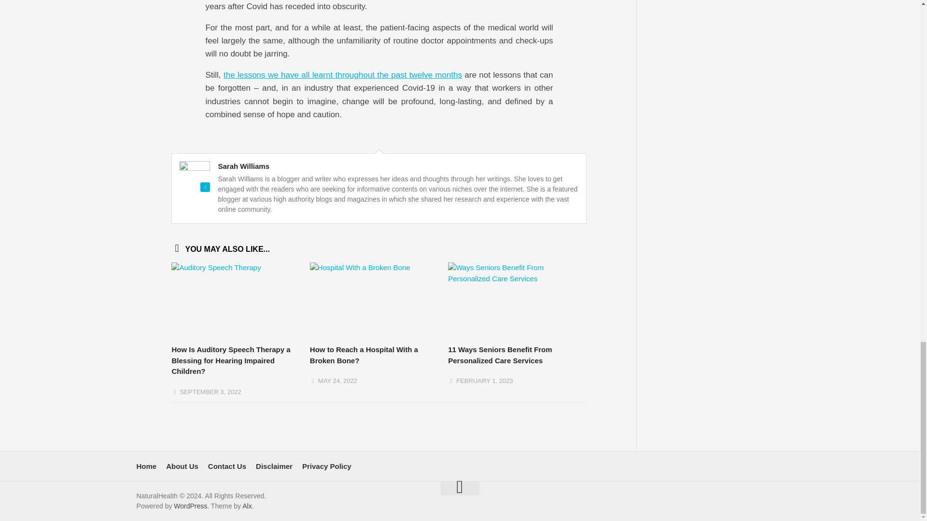 The width and height of the screenshot is (927, 521). I want to click on How to Reach a Hospital With a Broken Bone?, so click(364, 355).